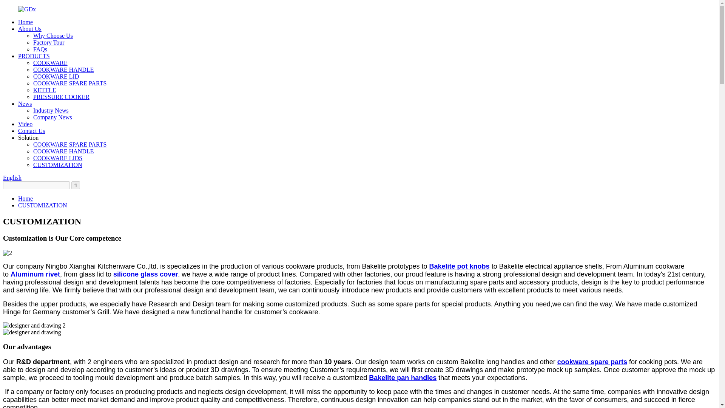 The width and height of the screenshot is (725, 408). I want to click on silicone glass cover, so click(145, 274).